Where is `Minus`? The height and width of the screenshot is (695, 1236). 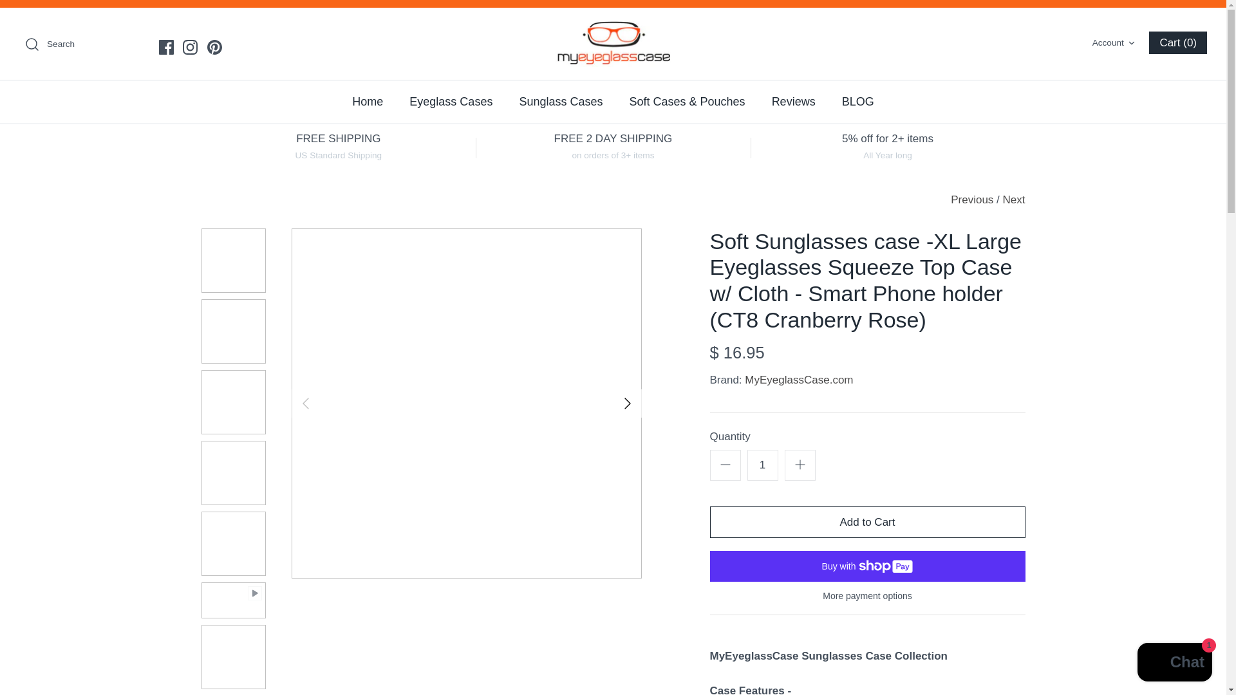 Minus is located at coordinates (725, 465).